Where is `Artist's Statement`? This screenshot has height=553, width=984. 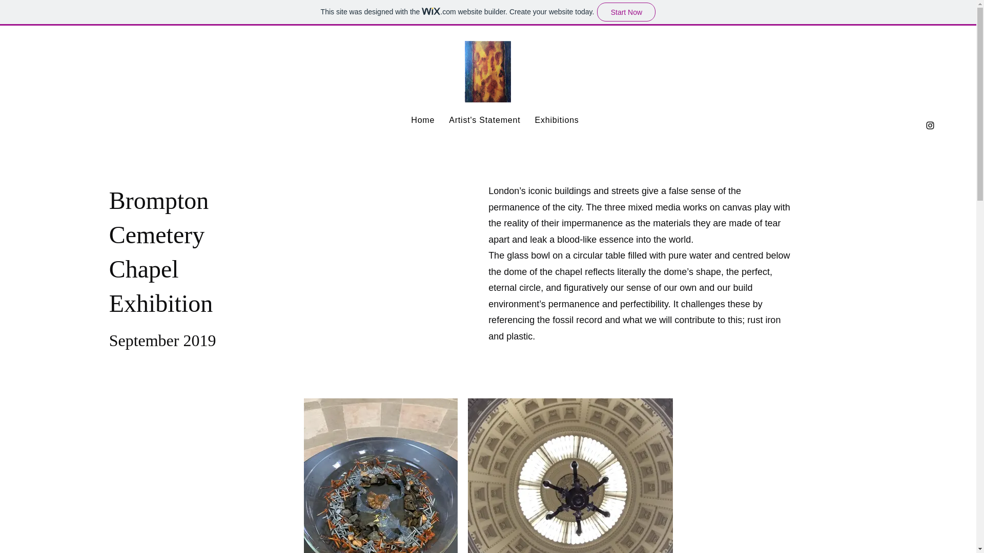
Artist's Statement is located at coordinates (484, 120).